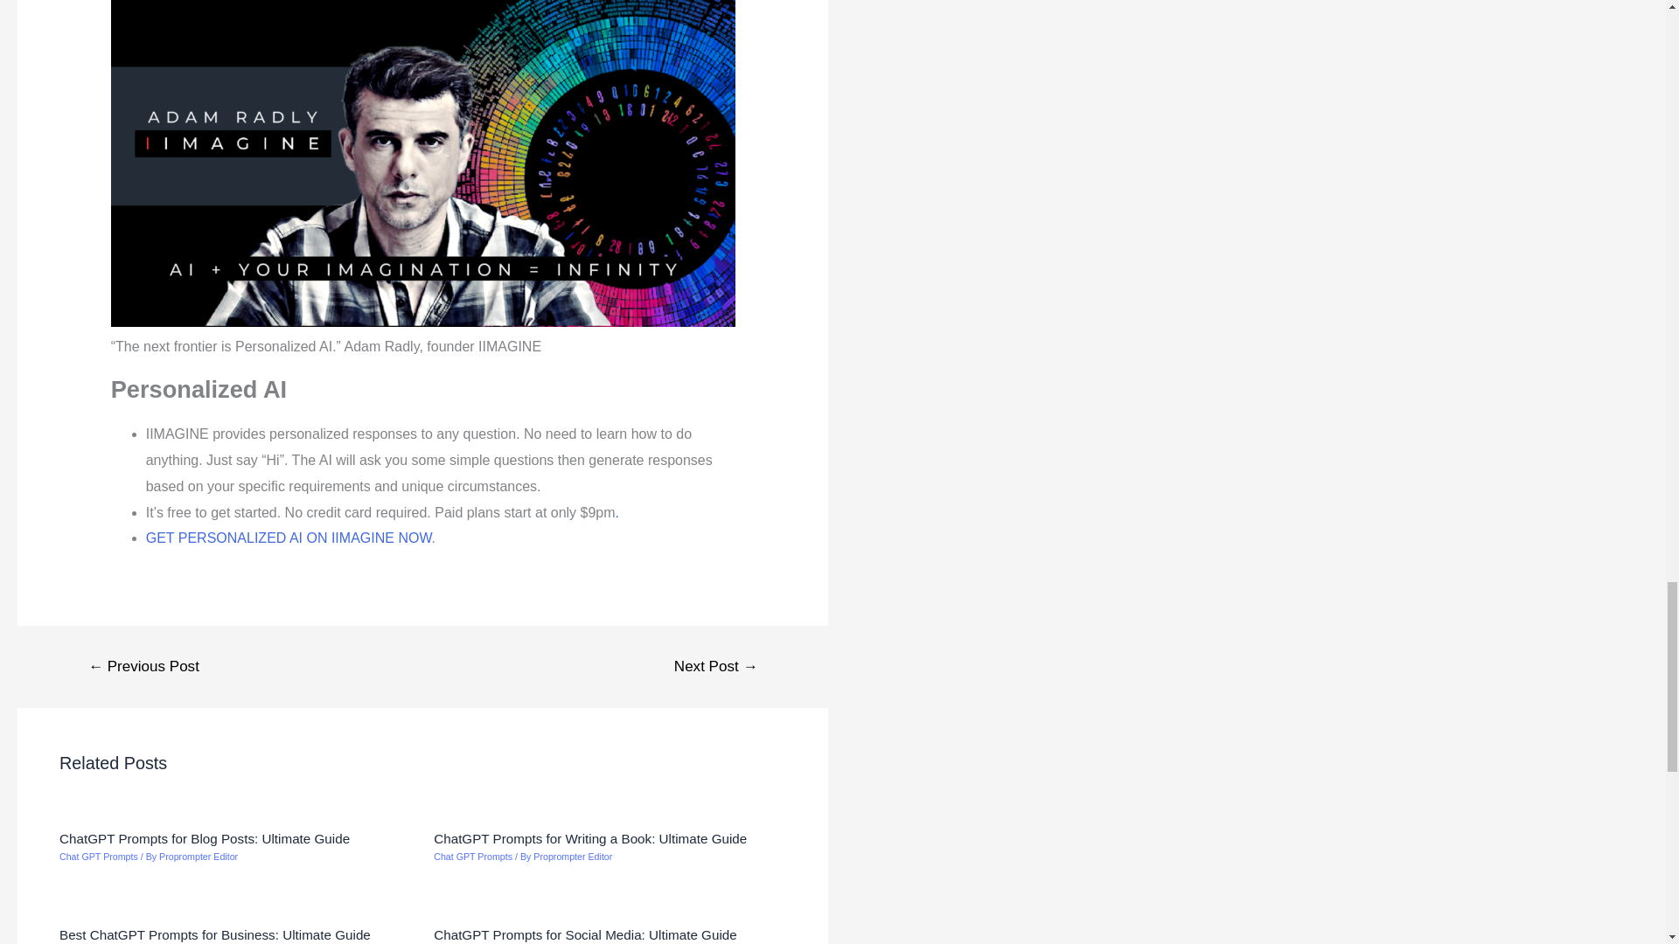 The width and height of the screenshot is (1679, 944). Describe the element at coordinates (199, 857) in the screenshot. I see `Proprompter Editor` at that location.